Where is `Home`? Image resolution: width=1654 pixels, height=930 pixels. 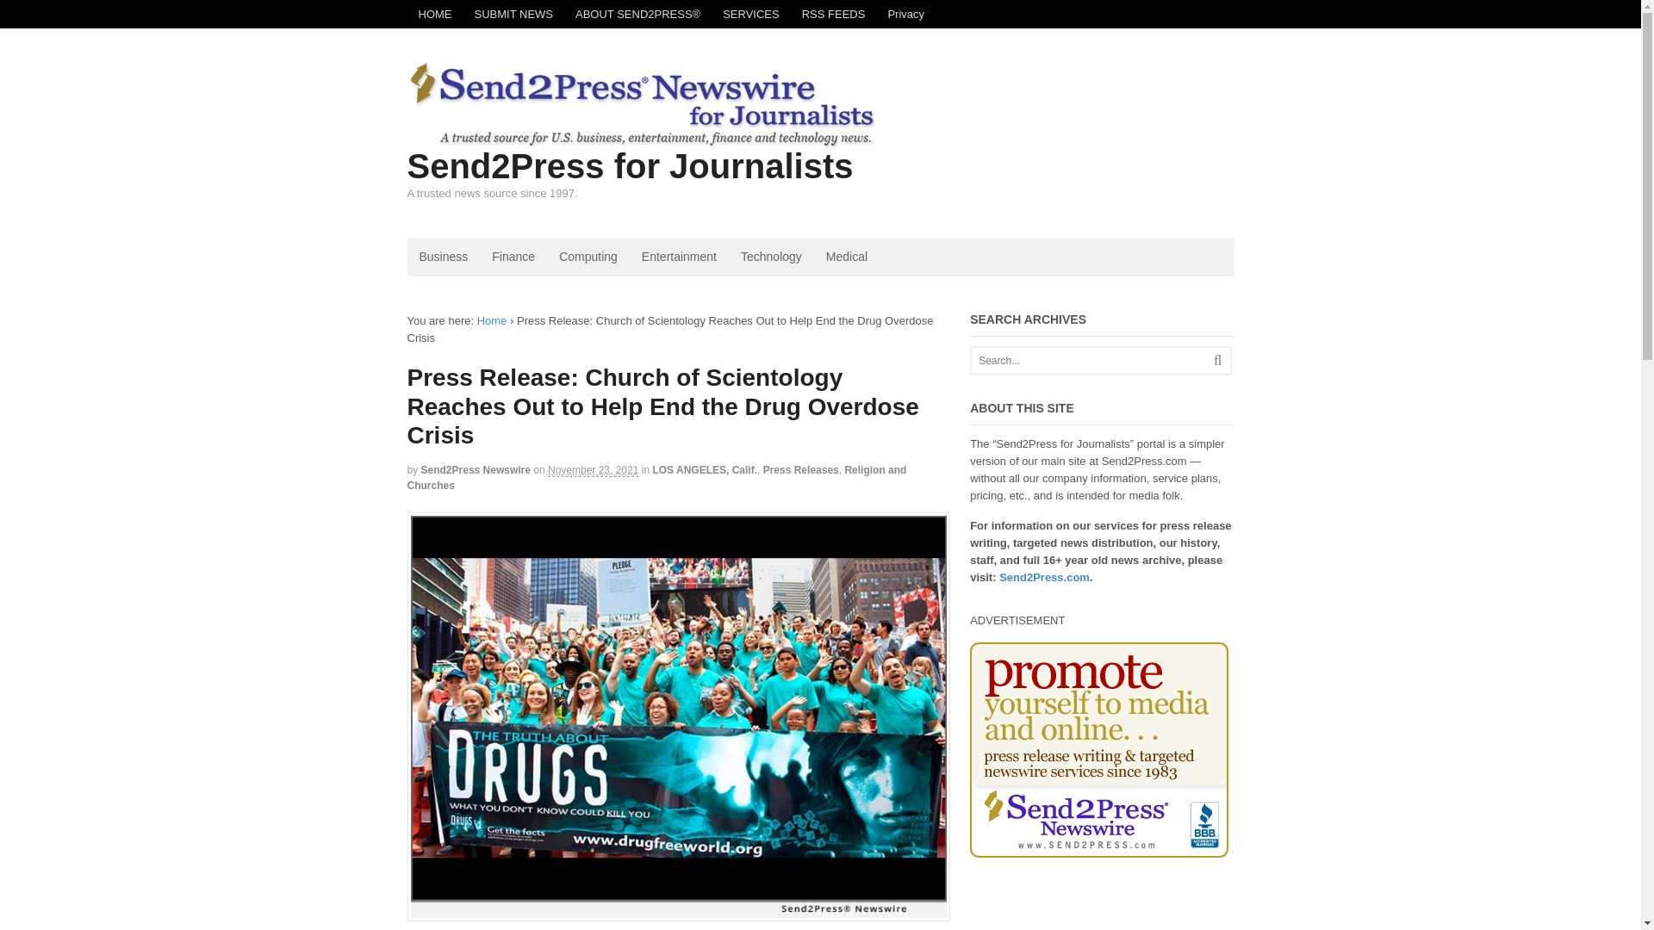
Home is located at coordinates (493, 320).